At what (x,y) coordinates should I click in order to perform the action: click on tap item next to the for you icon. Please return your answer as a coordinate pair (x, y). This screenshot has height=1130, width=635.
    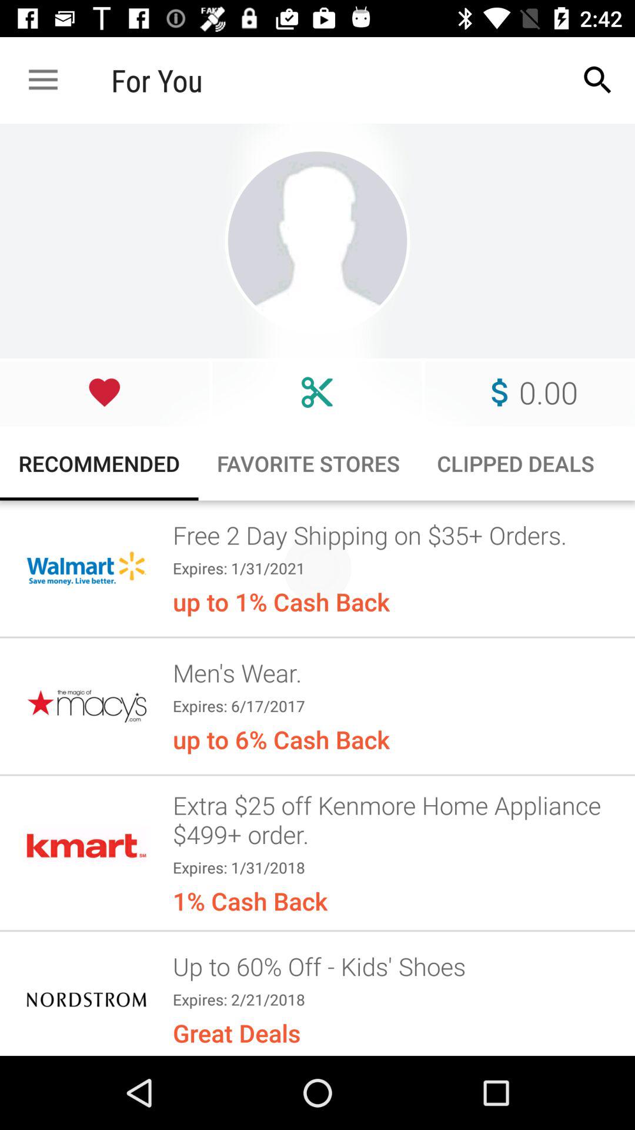
    Looking at the image, I should click on (597, 80).